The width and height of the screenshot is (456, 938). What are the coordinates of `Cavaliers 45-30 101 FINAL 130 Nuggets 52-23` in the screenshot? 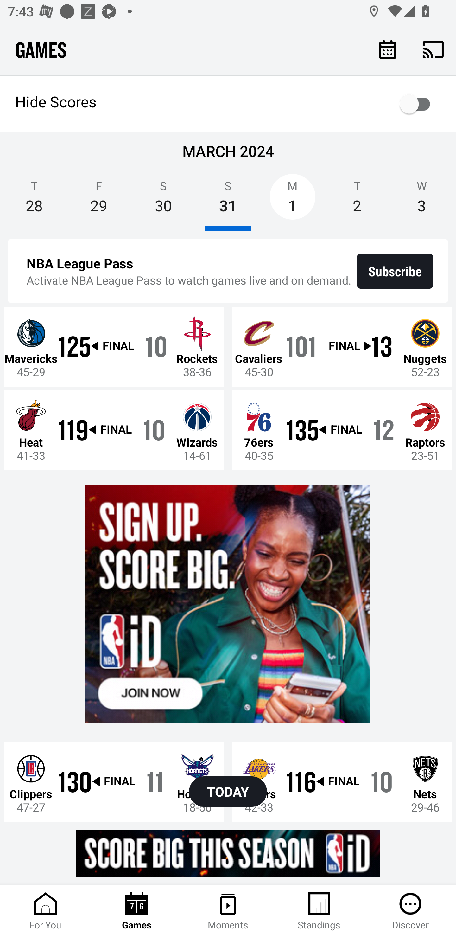 It's located at (342, 346).